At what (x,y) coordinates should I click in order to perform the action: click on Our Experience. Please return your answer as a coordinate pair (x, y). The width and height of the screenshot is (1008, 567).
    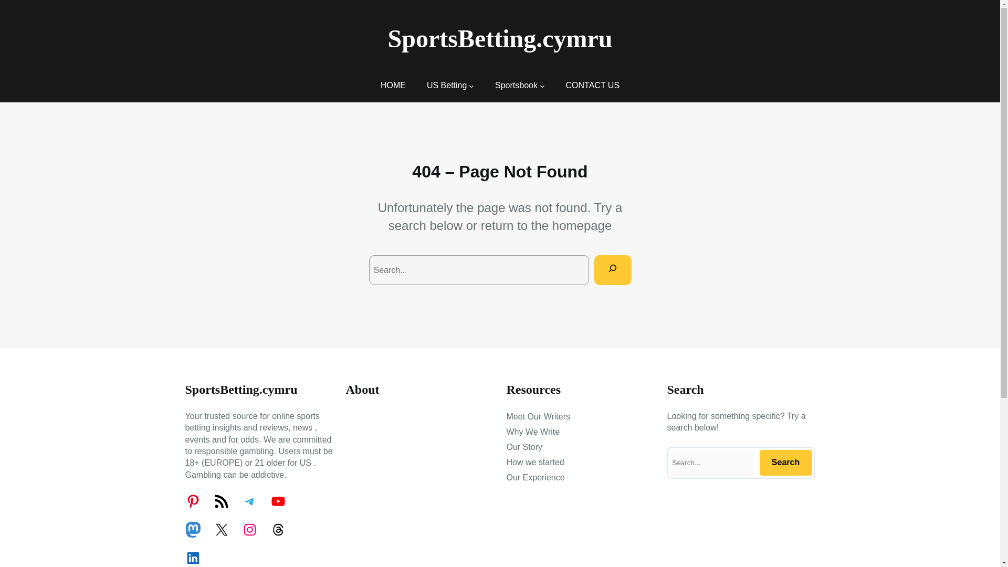
    Looking at the image, I should click on (535, 478).